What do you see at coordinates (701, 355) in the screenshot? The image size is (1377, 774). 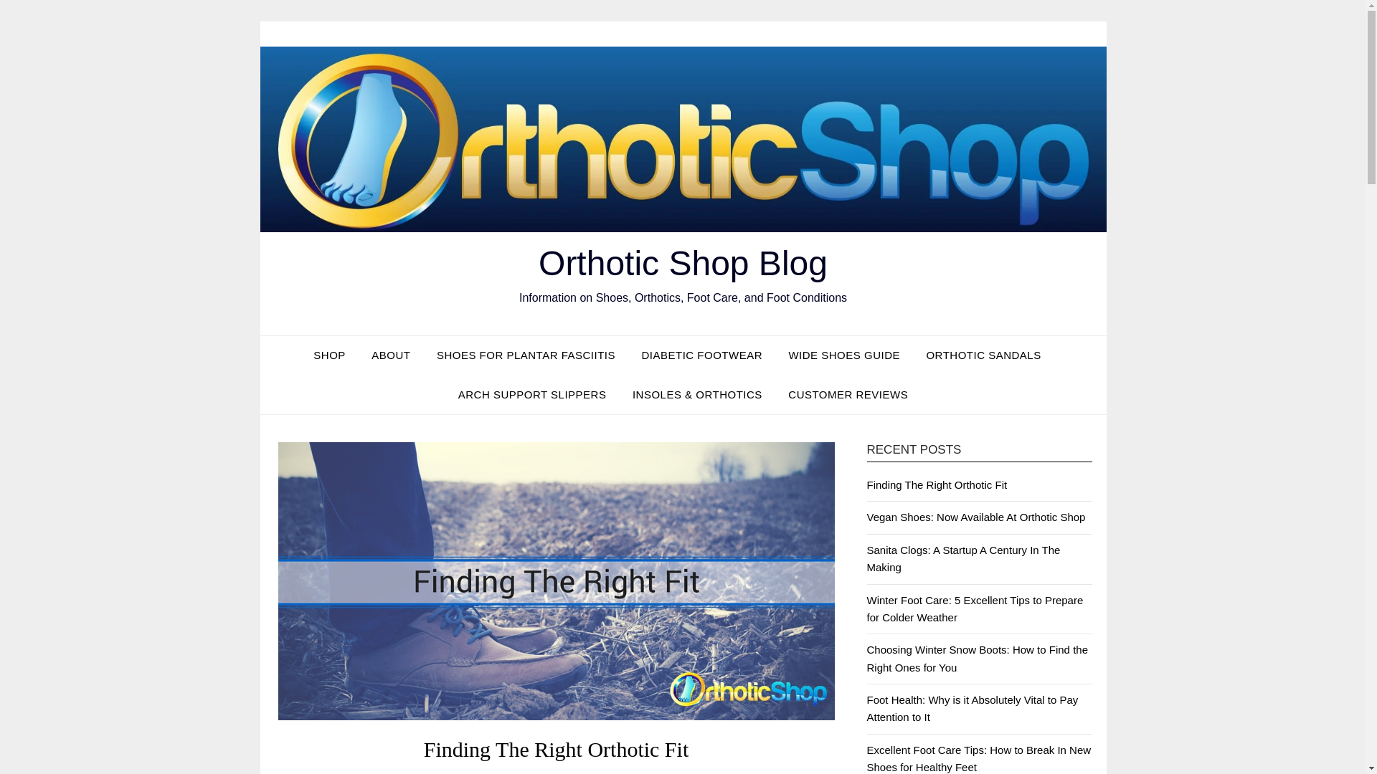 I see `DIABETIC FOOTWEAR` at bounding box center [701, 355].